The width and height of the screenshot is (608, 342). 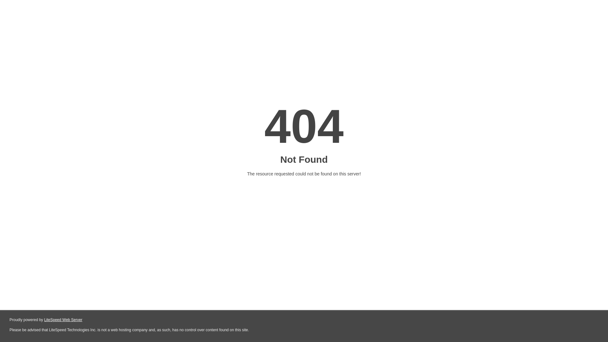 I want to click on LiteSpeed Web Server, so click(x=63, y=320).